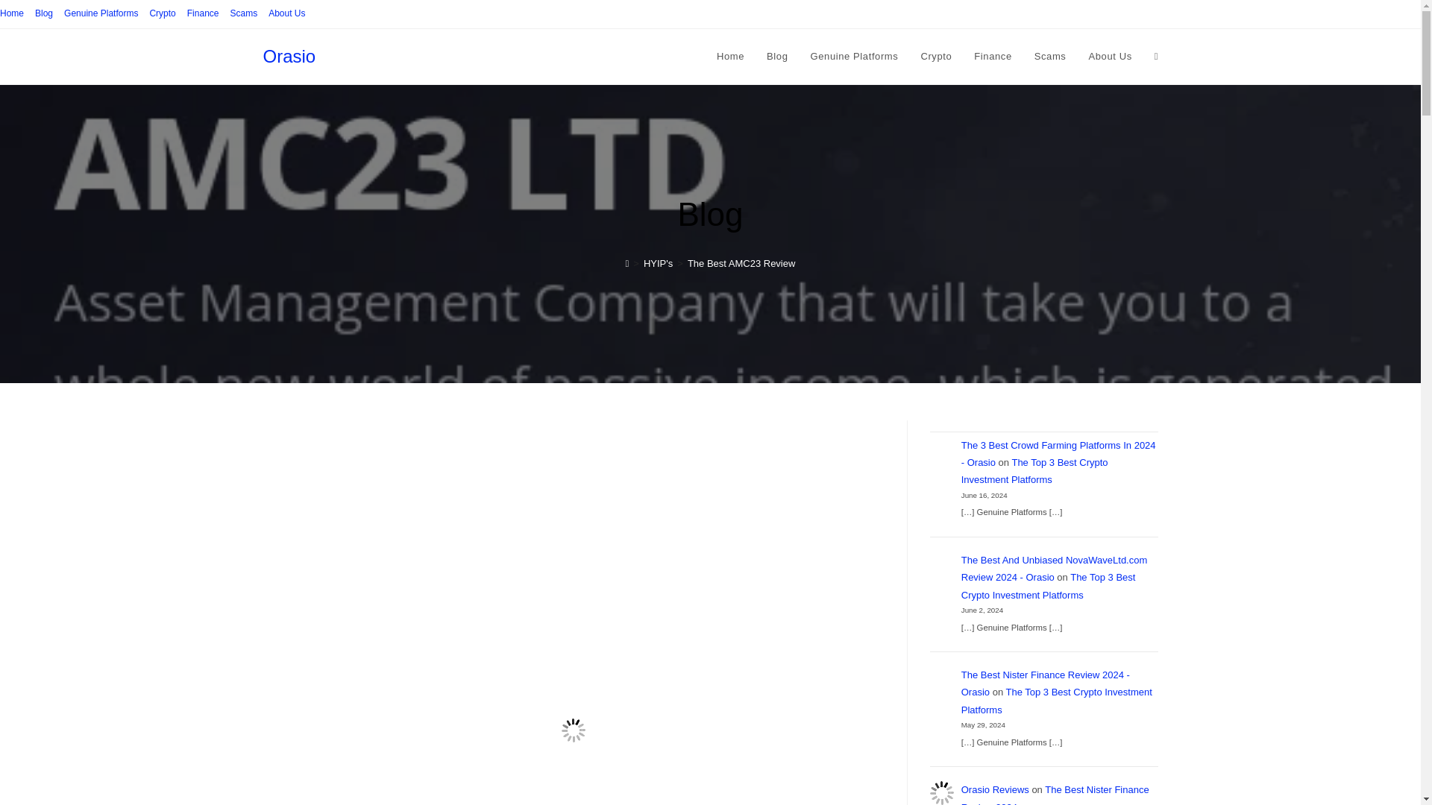  Describe the element at coordinates (288, 55) in the screenshot. I see `Orasio` at that location.